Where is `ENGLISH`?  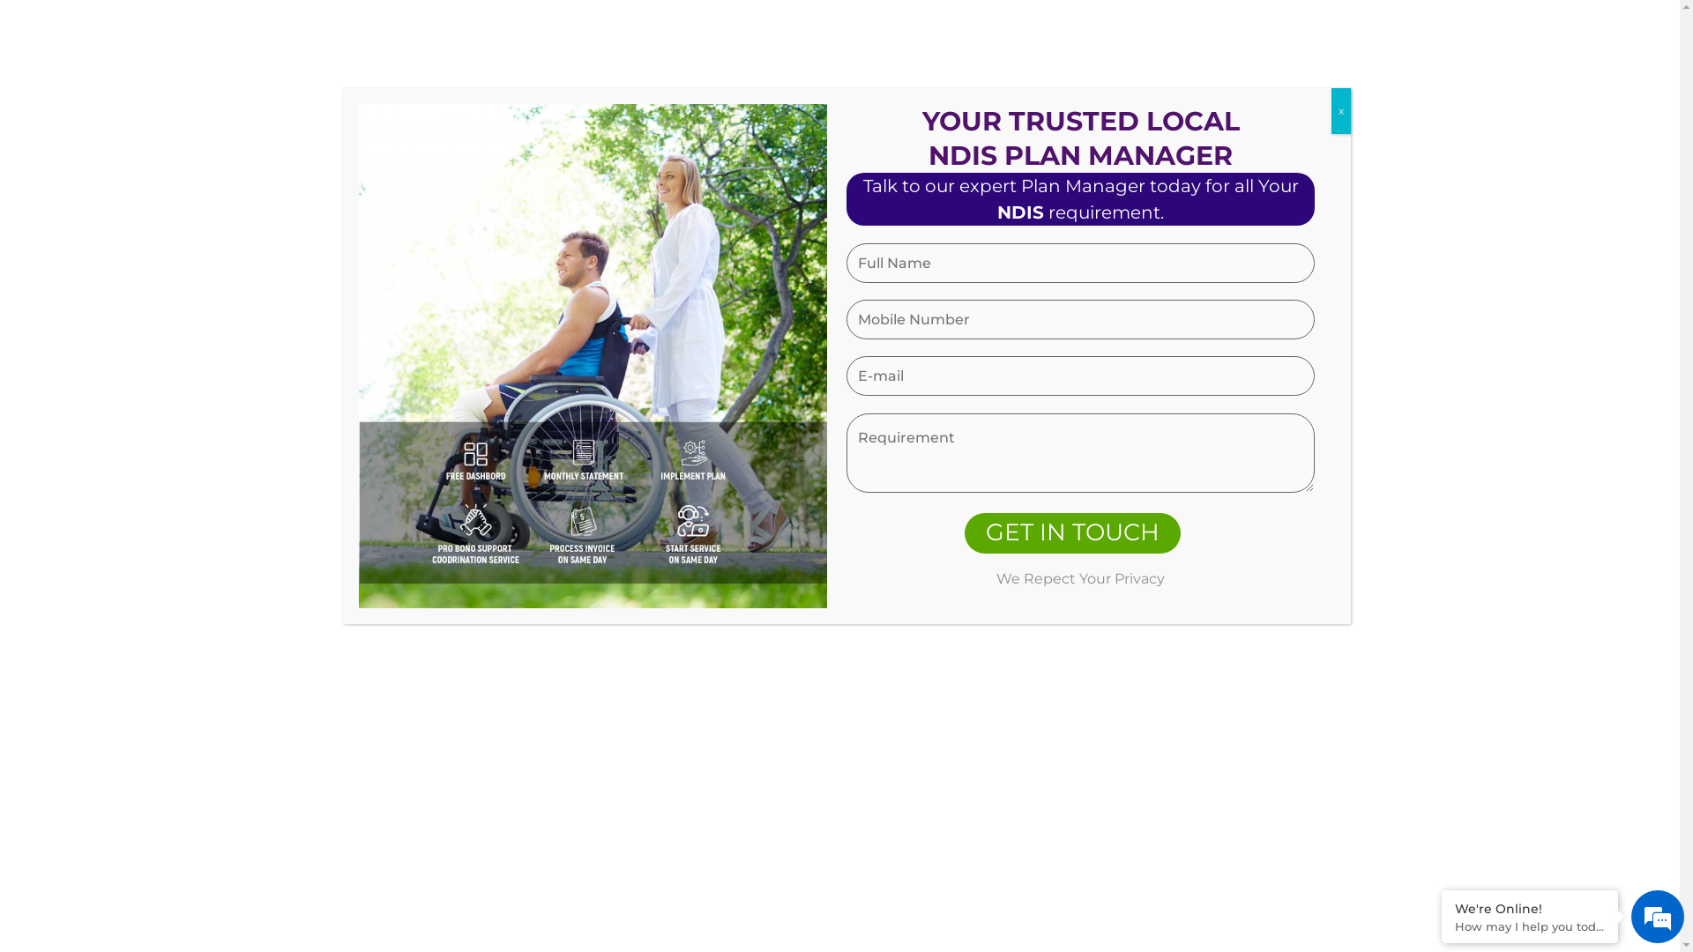
ENGLISH is located at coordinates (1554, 88).